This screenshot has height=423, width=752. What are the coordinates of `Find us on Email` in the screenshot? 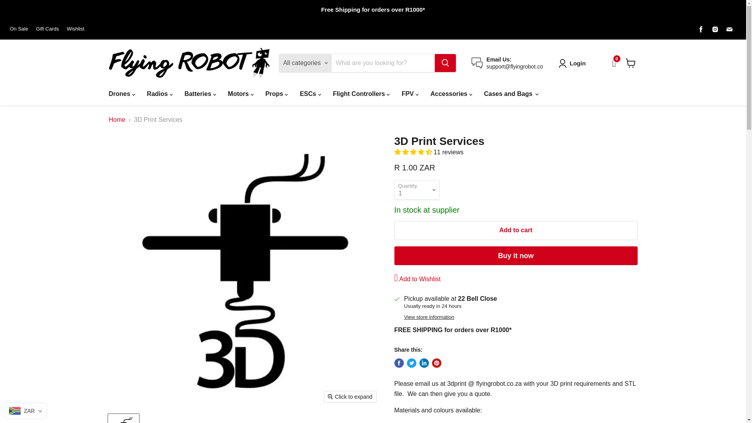 It's located at (729, 29).